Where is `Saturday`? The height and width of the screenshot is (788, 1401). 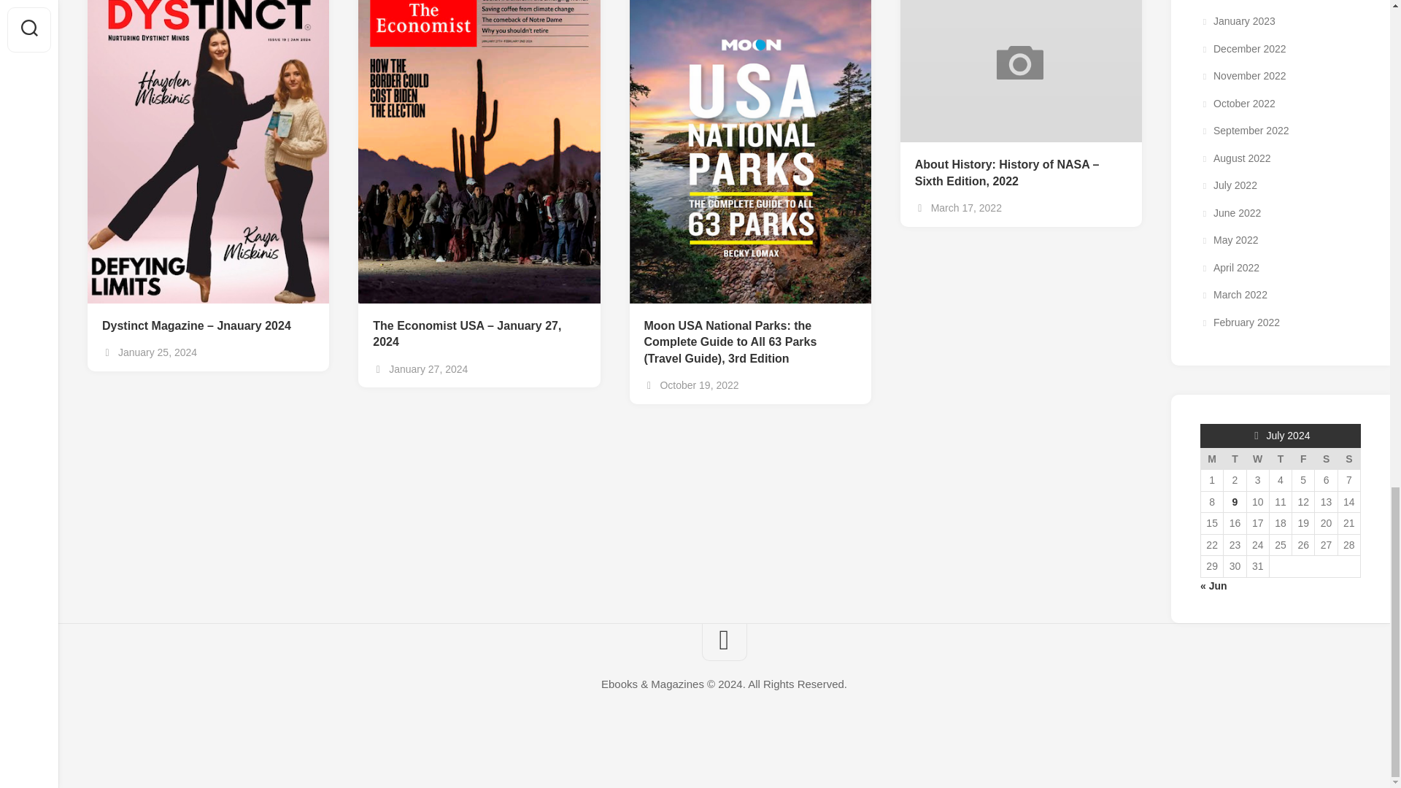
Saturday is located at coordinates (1327, 458).